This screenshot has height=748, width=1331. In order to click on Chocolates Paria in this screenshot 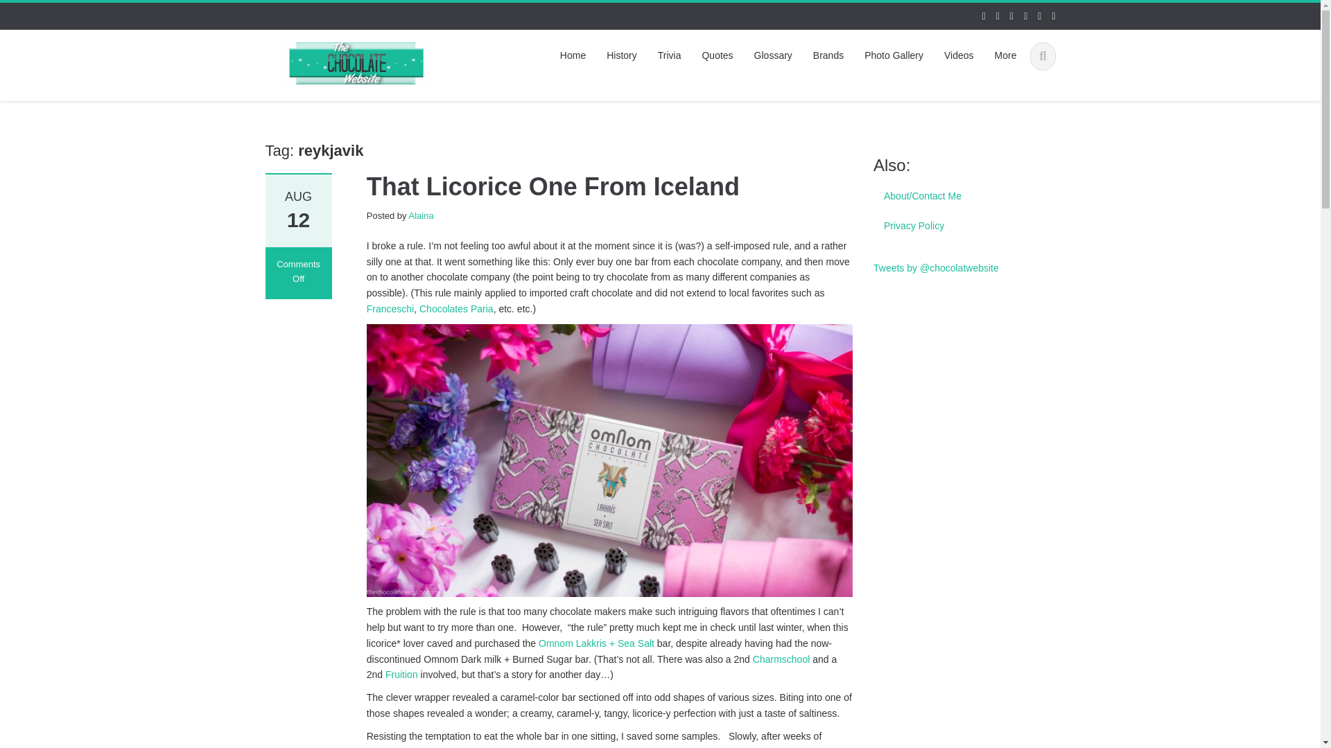, I will do `click(456, 309)`.